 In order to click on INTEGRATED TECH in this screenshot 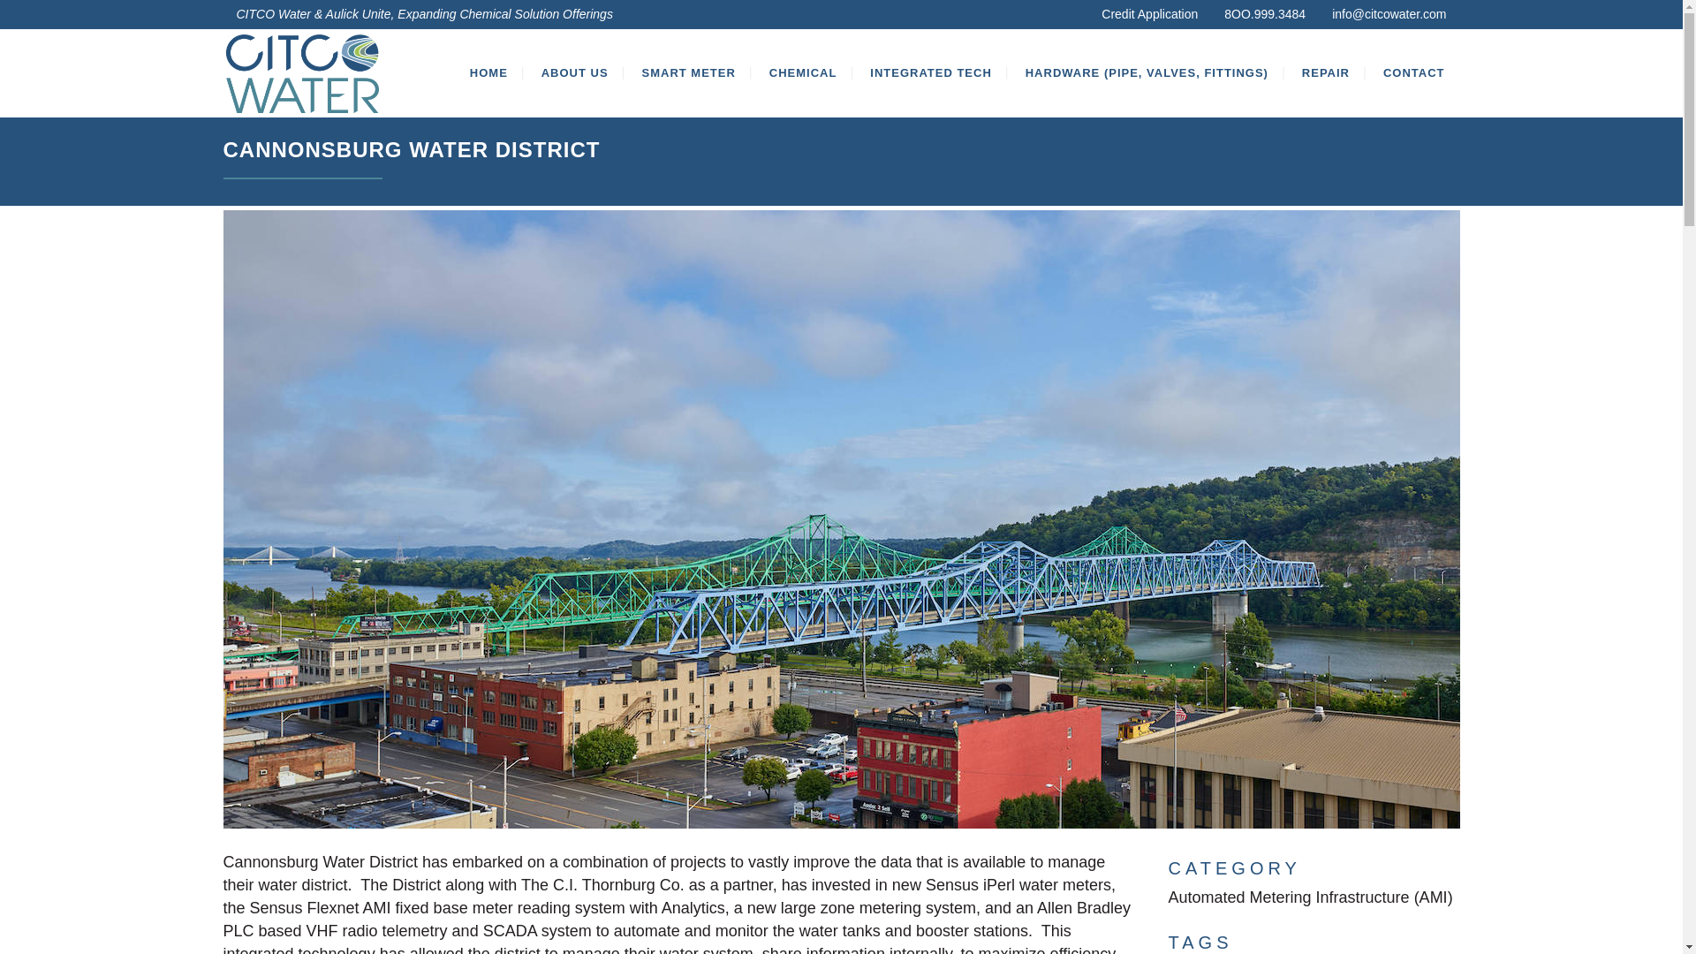, I will do `click(931, 72)`.